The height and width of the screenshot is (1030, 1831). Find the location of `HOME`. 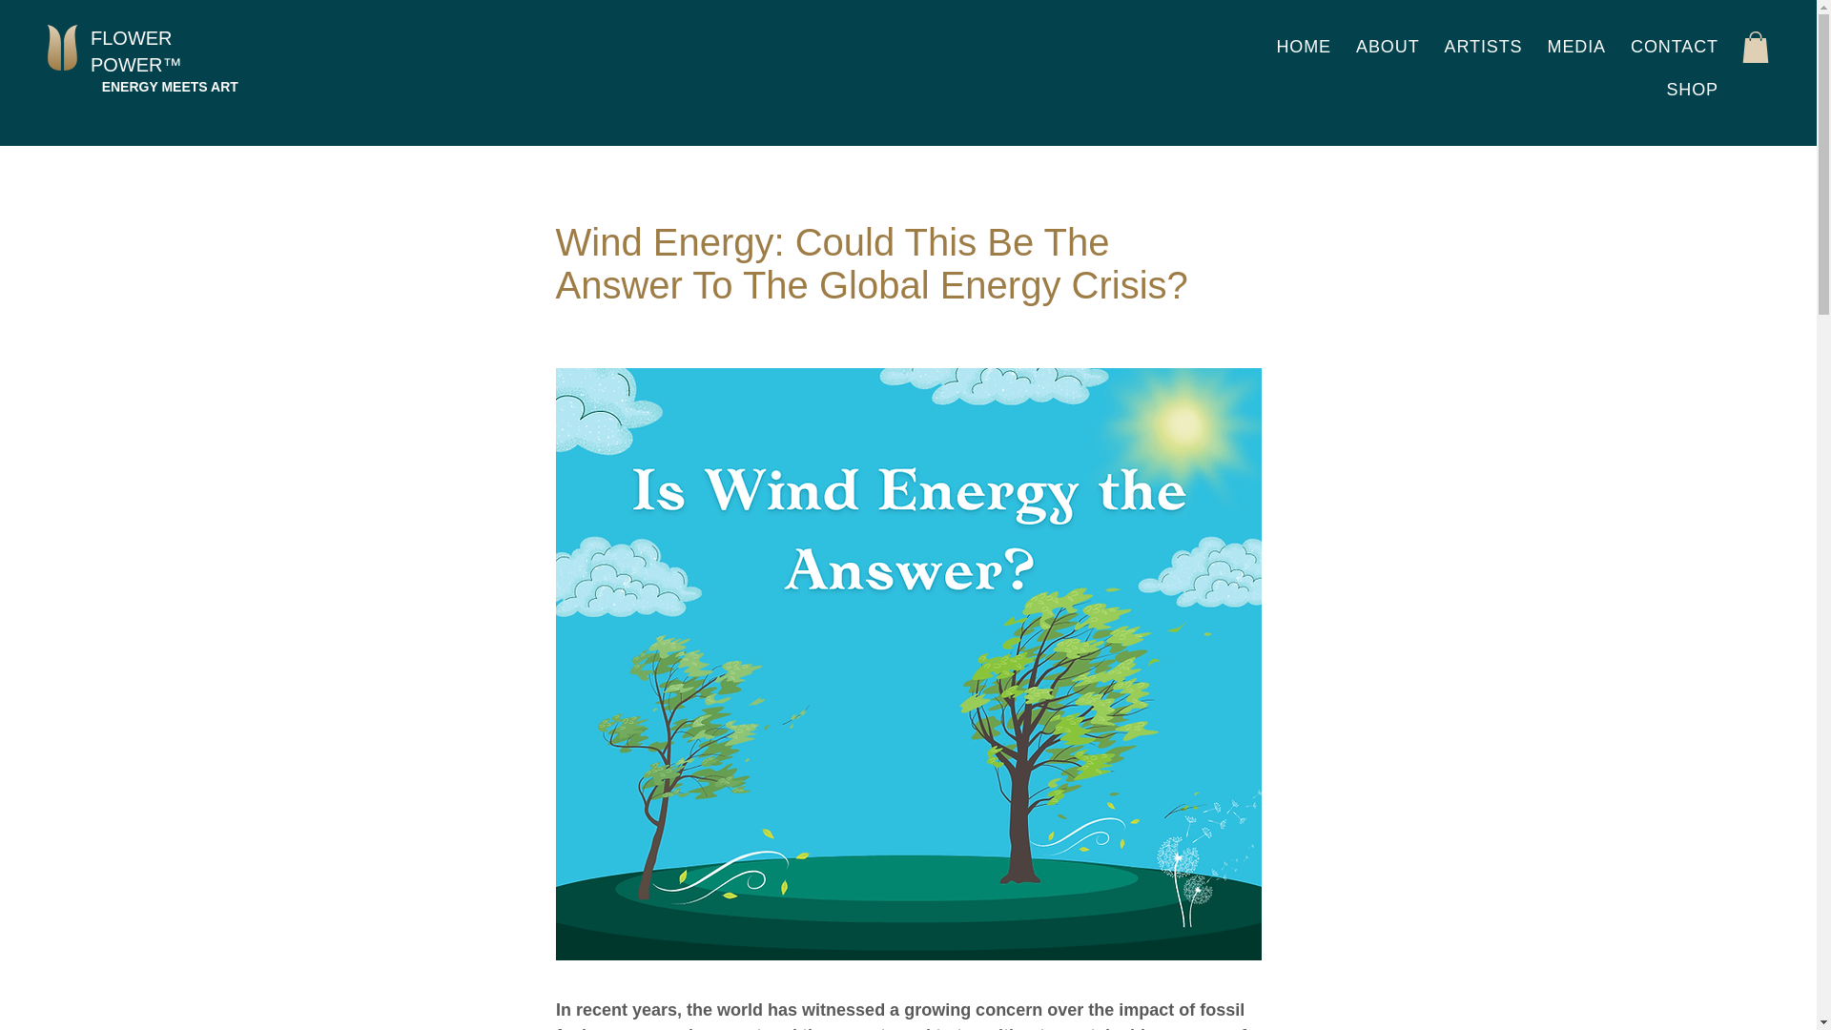

HOME is located at coordinates (1303, 48).